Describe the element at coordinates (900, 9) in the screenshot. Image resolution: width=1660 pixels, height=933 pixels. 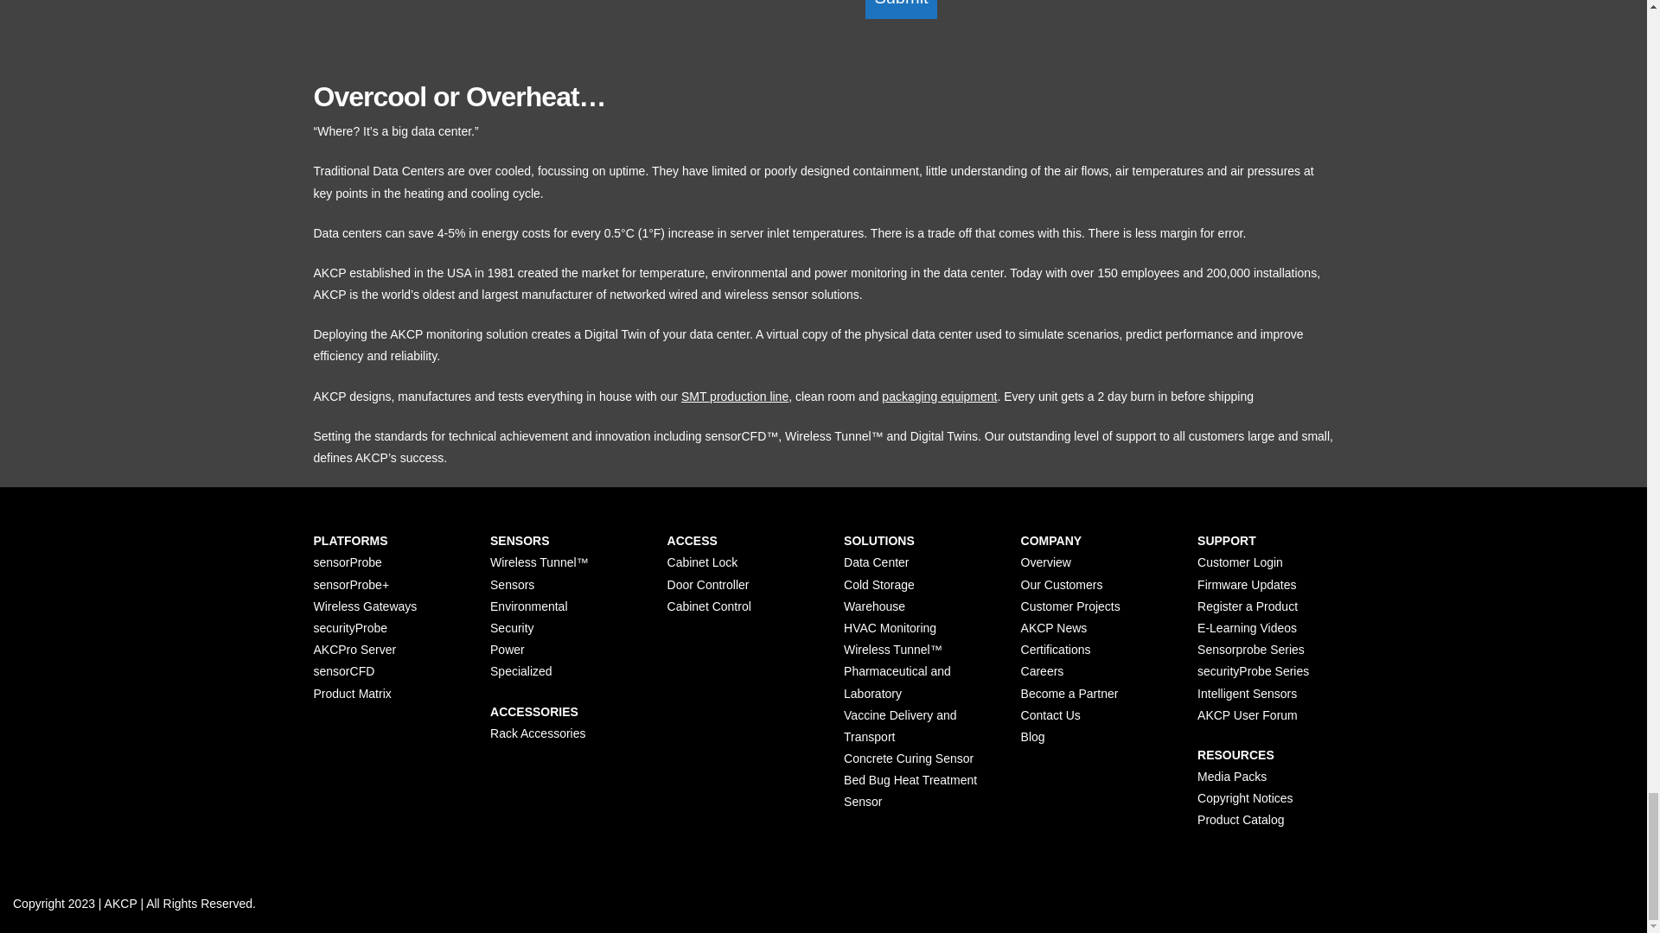
I see `Submit` at that location.